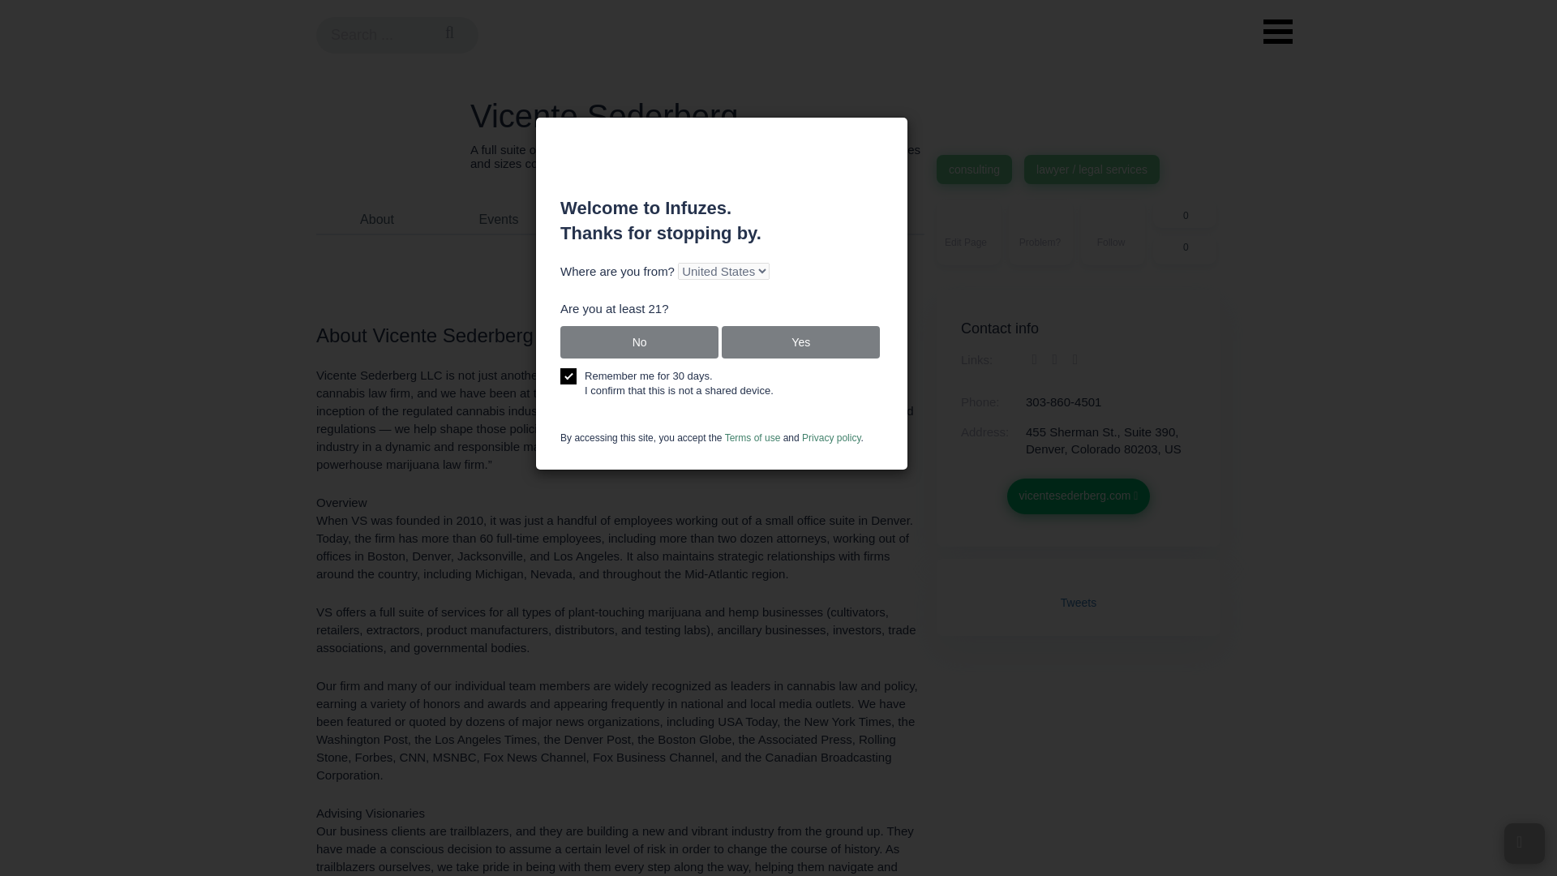 The width and height of the screenshot is (1557, 876). What do you see at coordinates (968, 233) in the screenshot?
I see `Edit Page` at bounding box center [968, 233].